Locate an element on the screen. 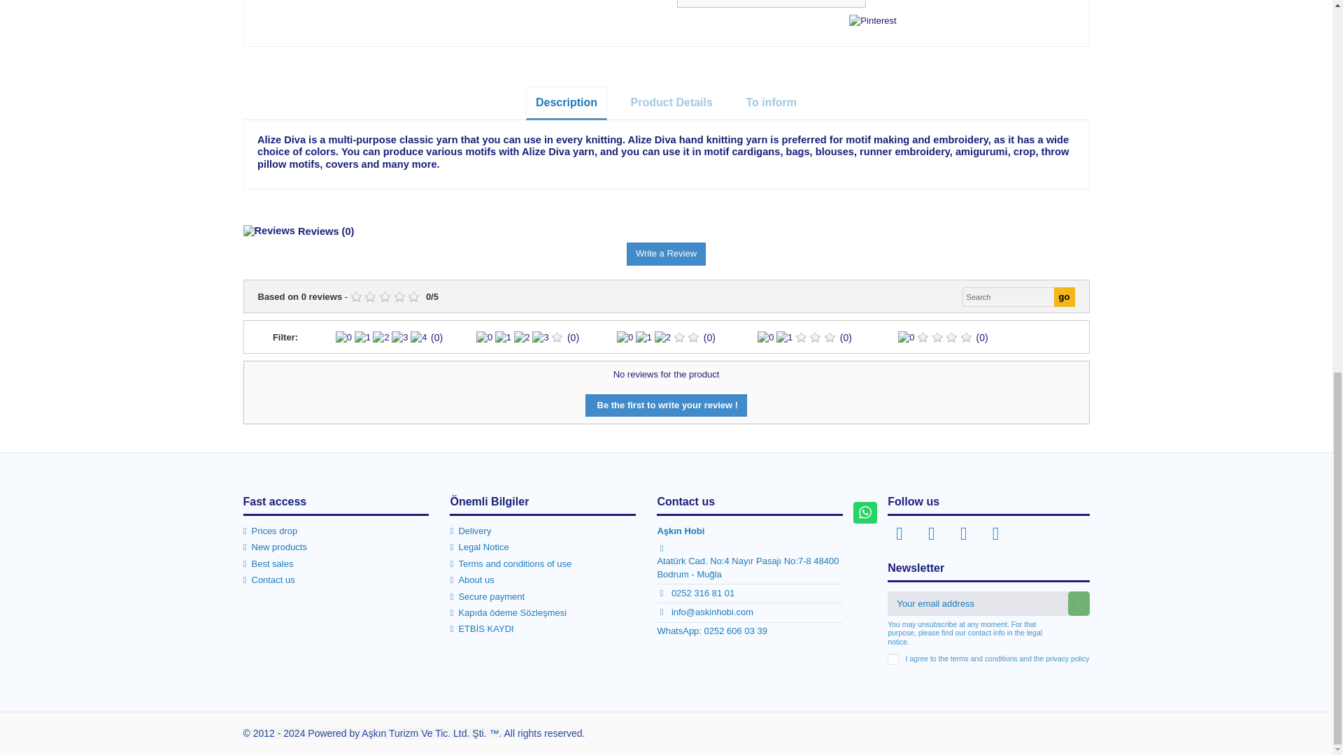  Our new products is located at coordinates (275, 547).